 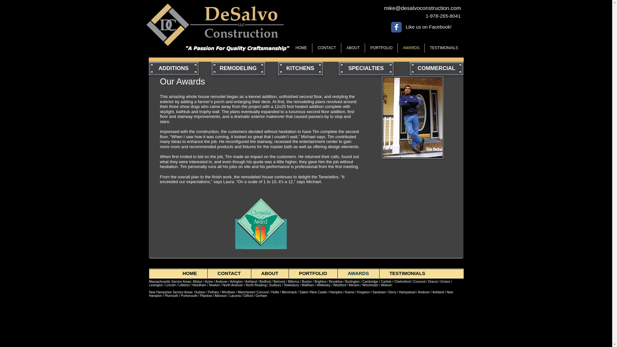 I want to click on ABOUT, so click(x=270, y=273).